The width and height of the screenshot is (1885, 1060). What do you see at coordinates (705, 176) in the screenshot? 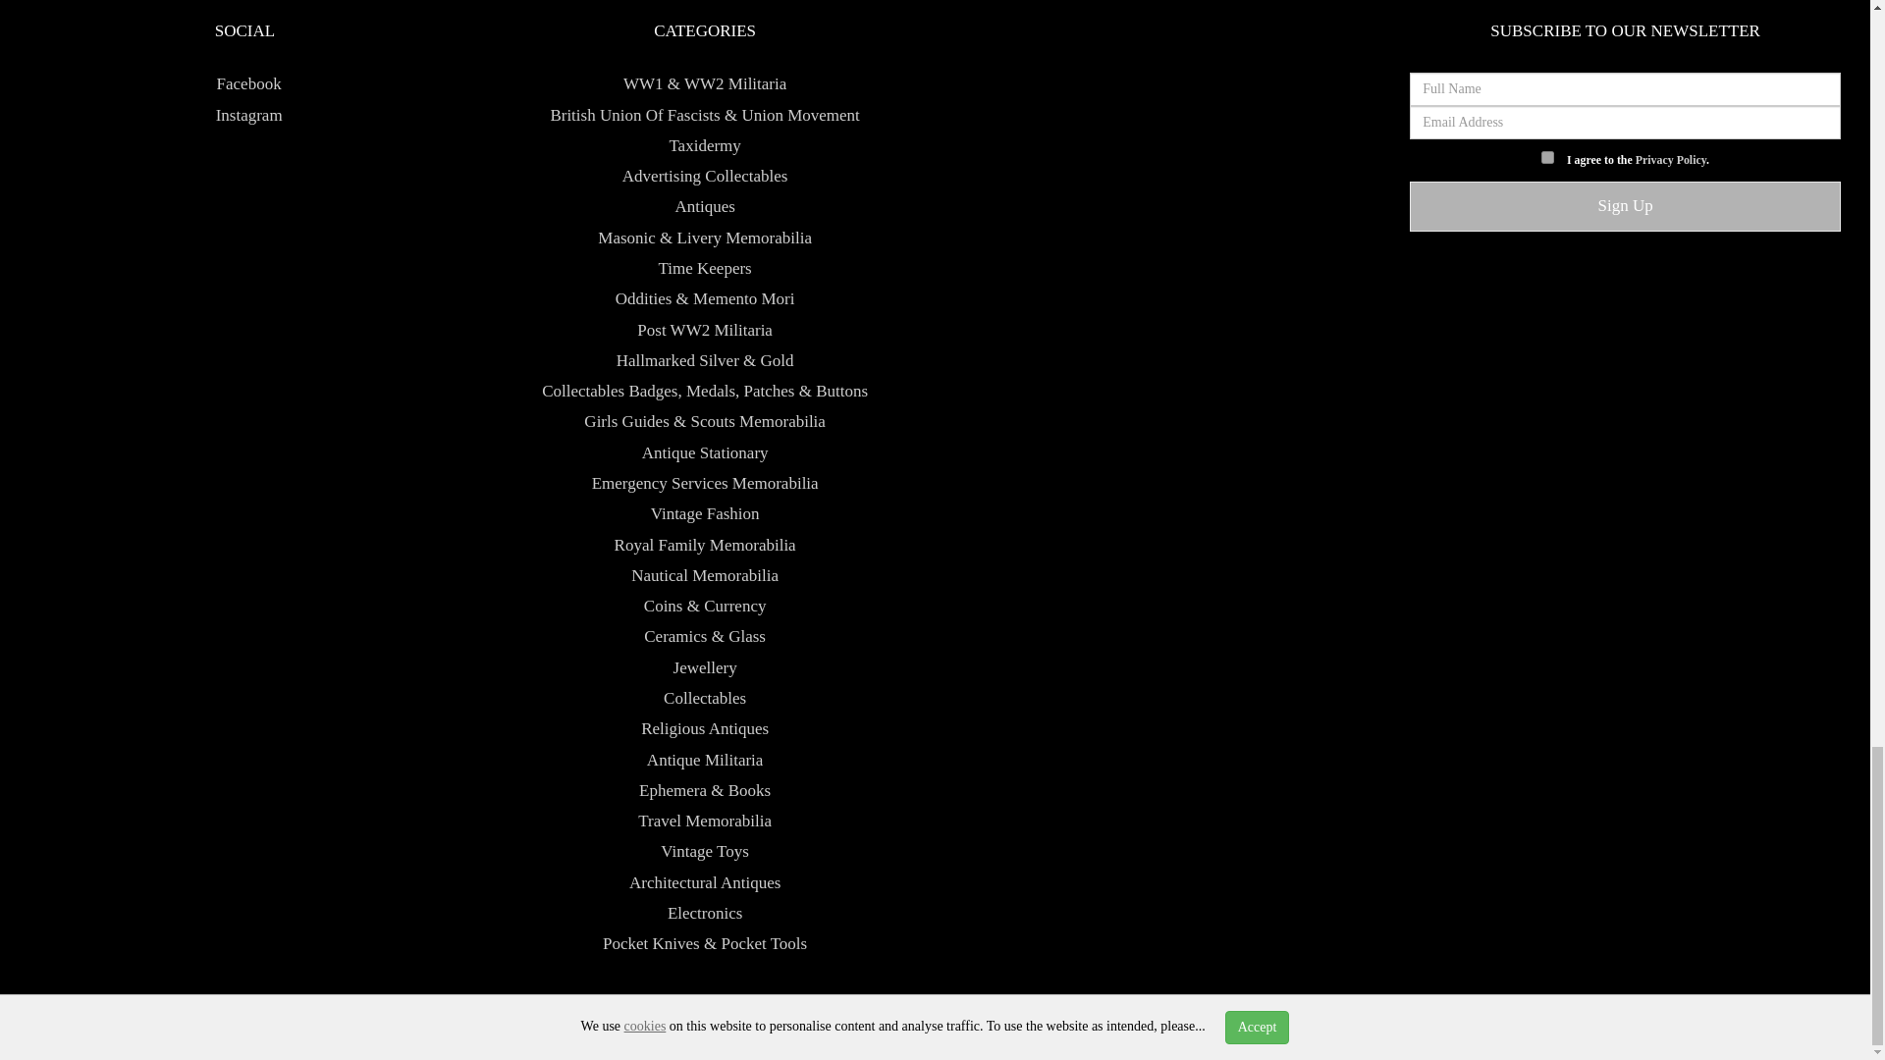
I see `Advertising Collectables` at bounding box center [705, 176].